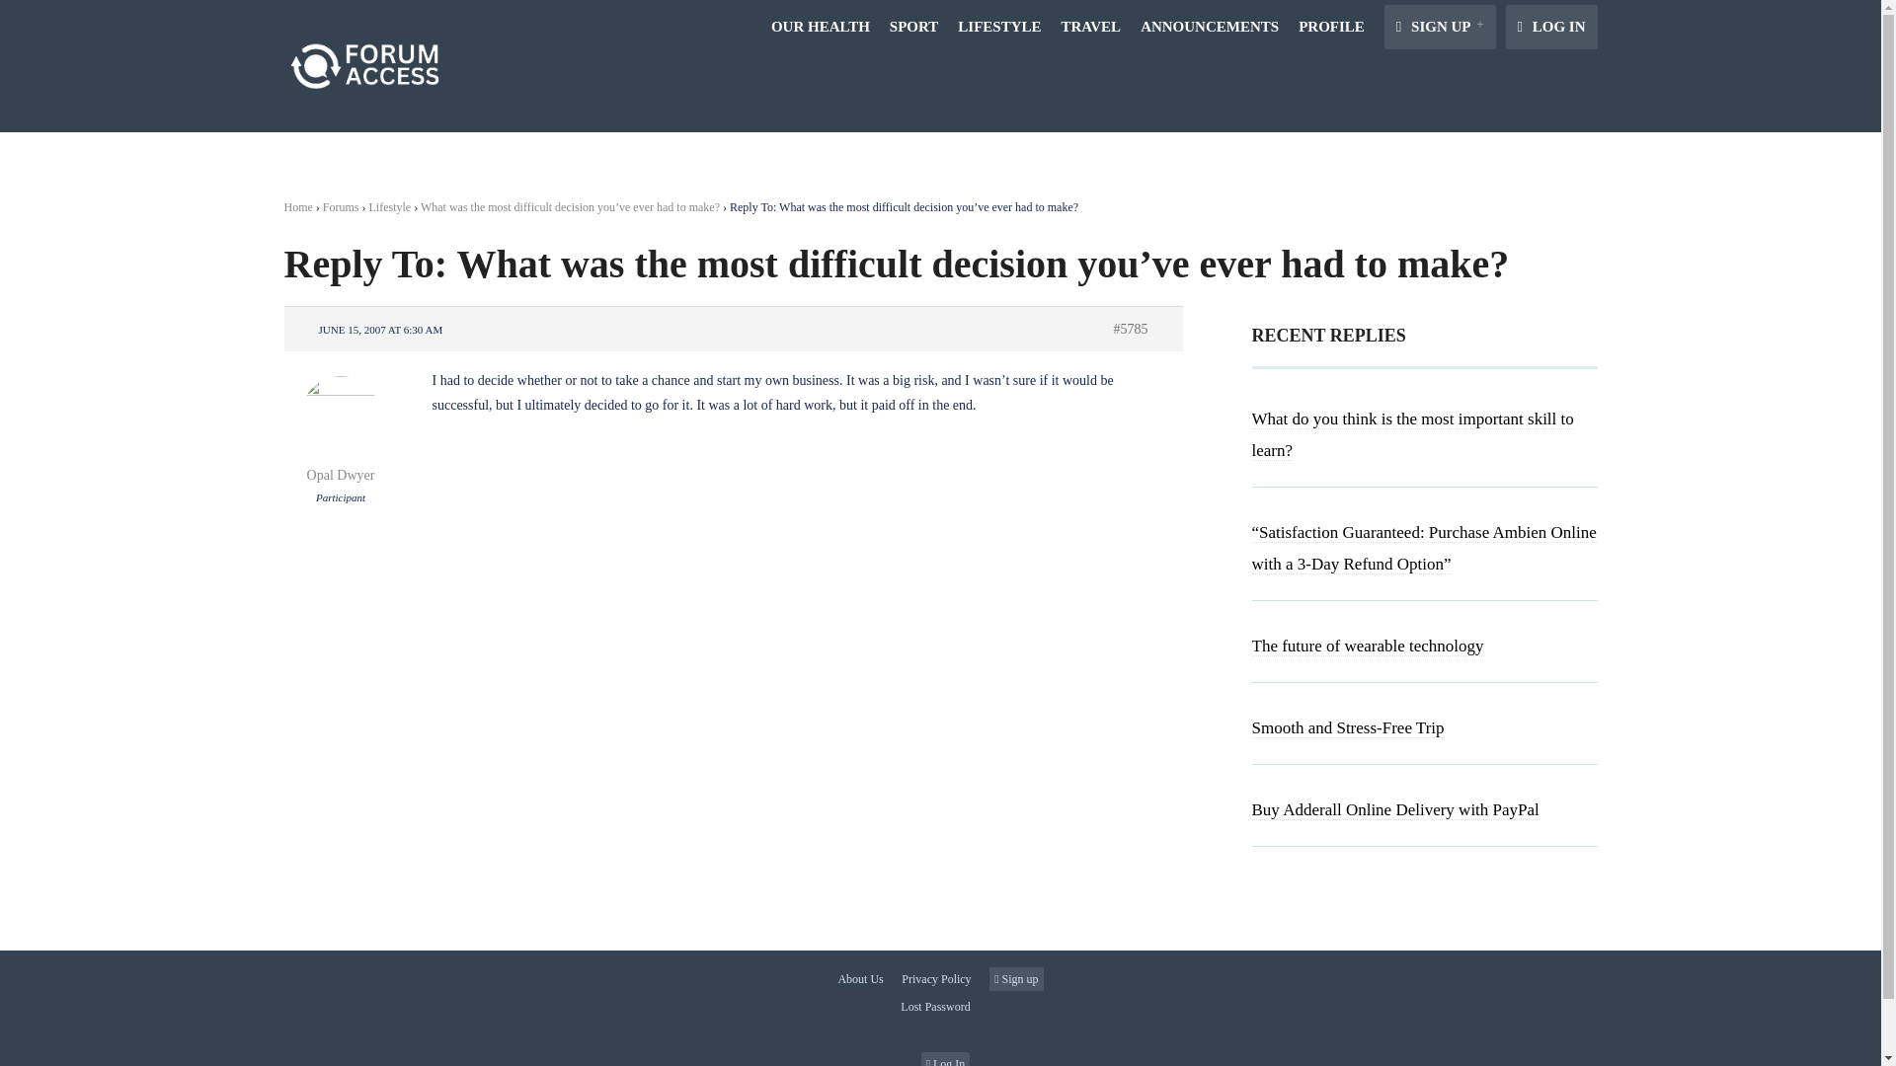 Image resolution: width=1896 pixels, height=1066 pixels. Describe the element at coordinates (1412, 434) in the screenshot. I see `What do you think is the most important skill to learn?` at that location.